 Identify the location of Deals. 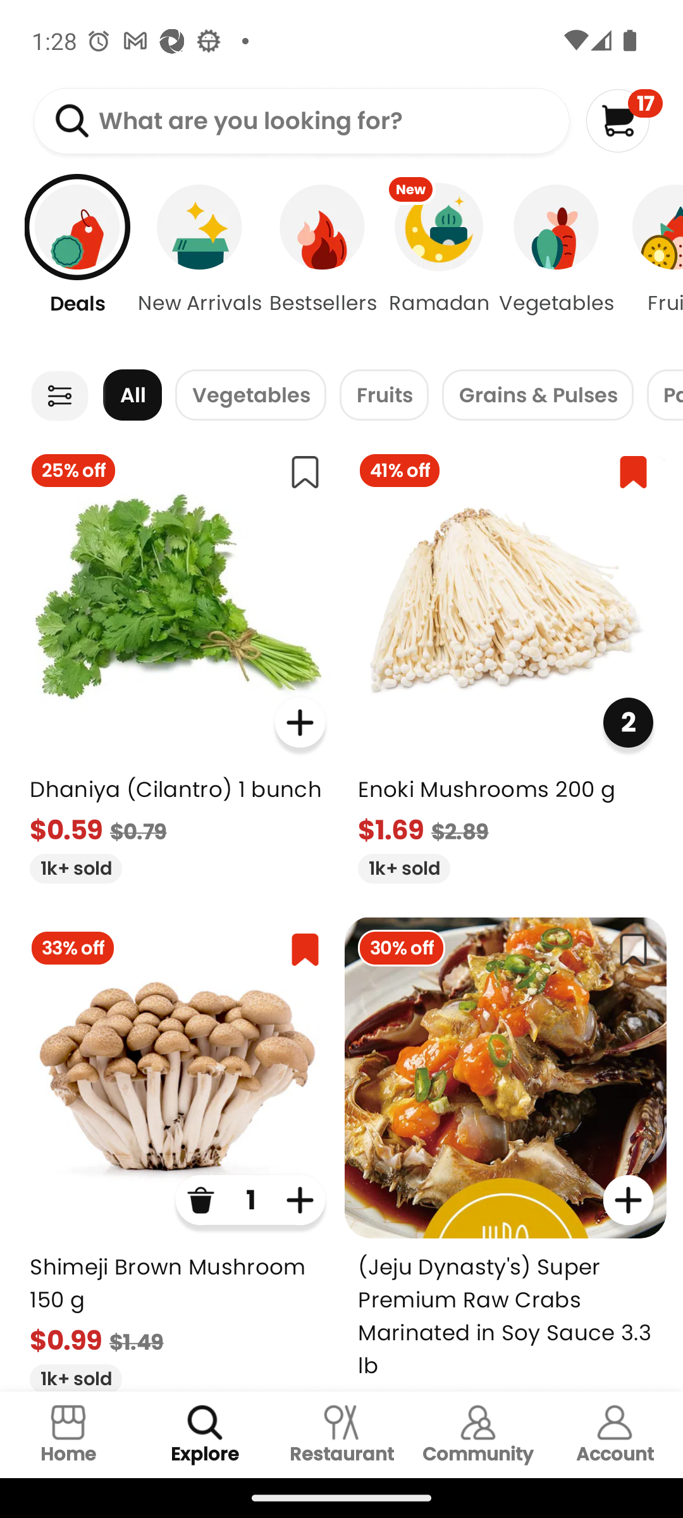
(68, 266).